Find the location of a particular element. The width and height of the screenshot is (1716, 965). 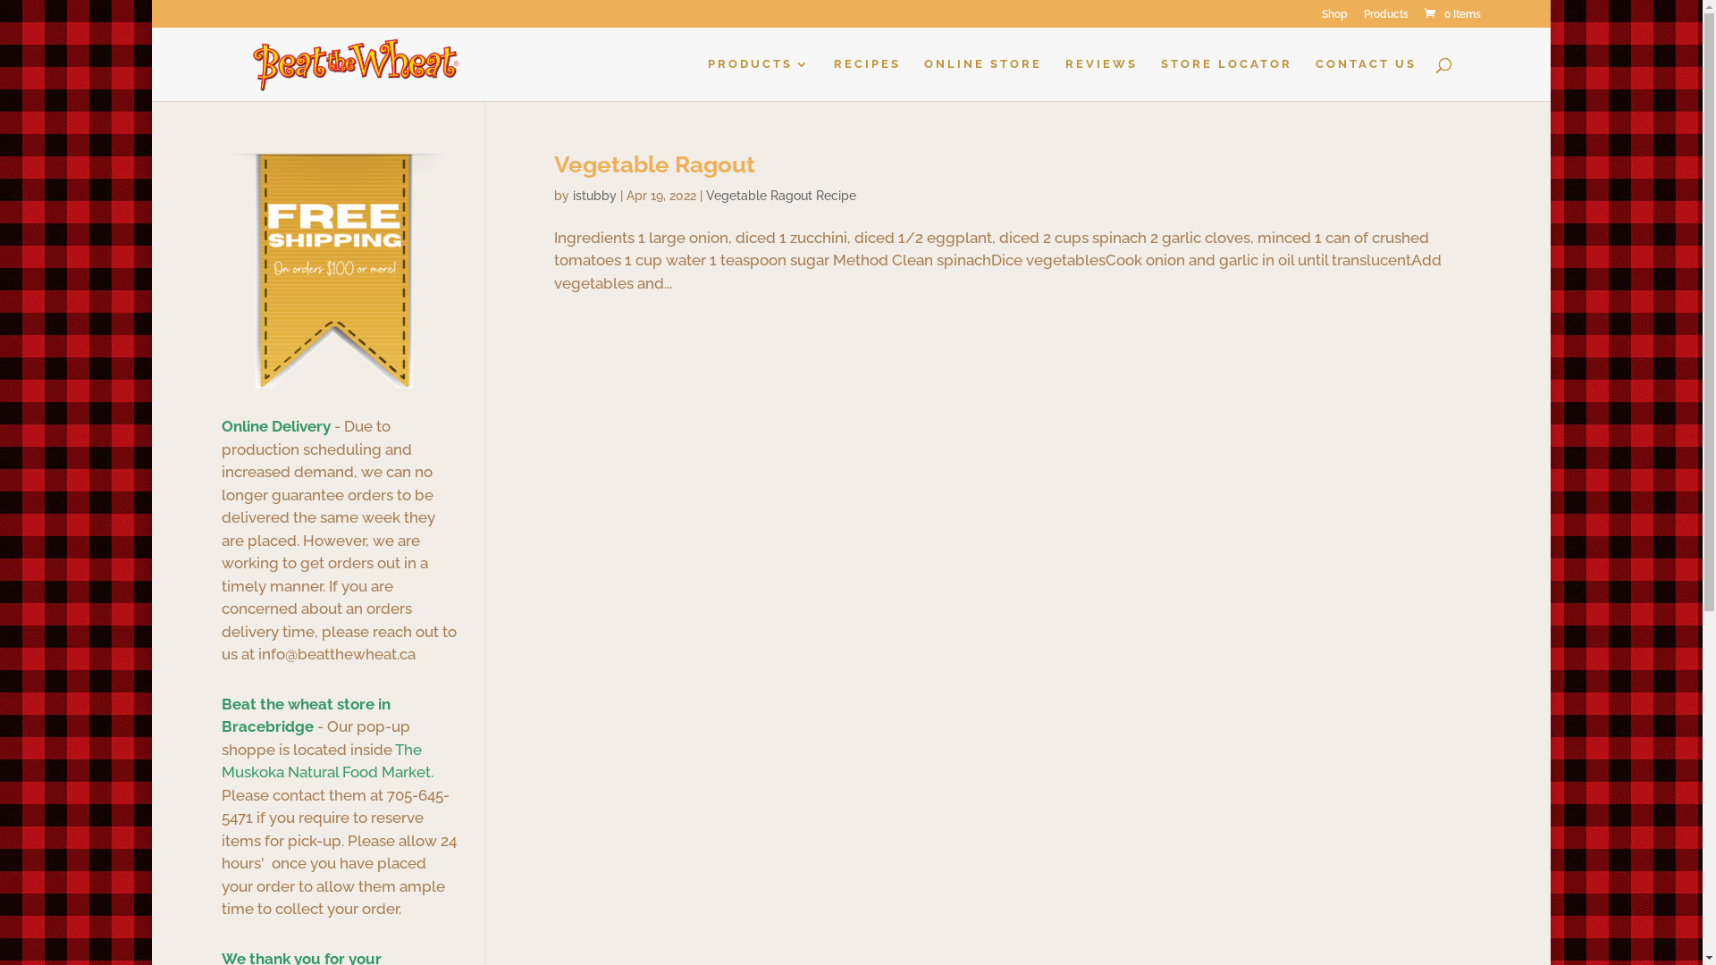

STORE LOCATOR is located at coordinates (1226, 80).